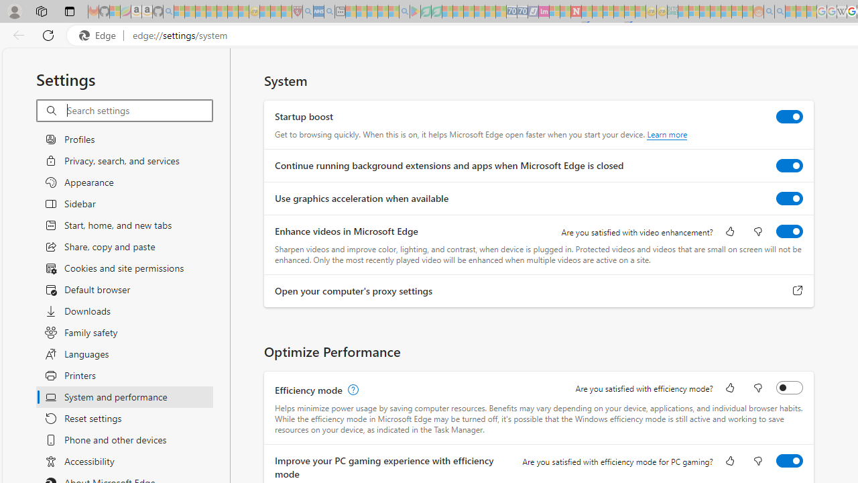  I want to click on Startup boost, so click(790, 117).